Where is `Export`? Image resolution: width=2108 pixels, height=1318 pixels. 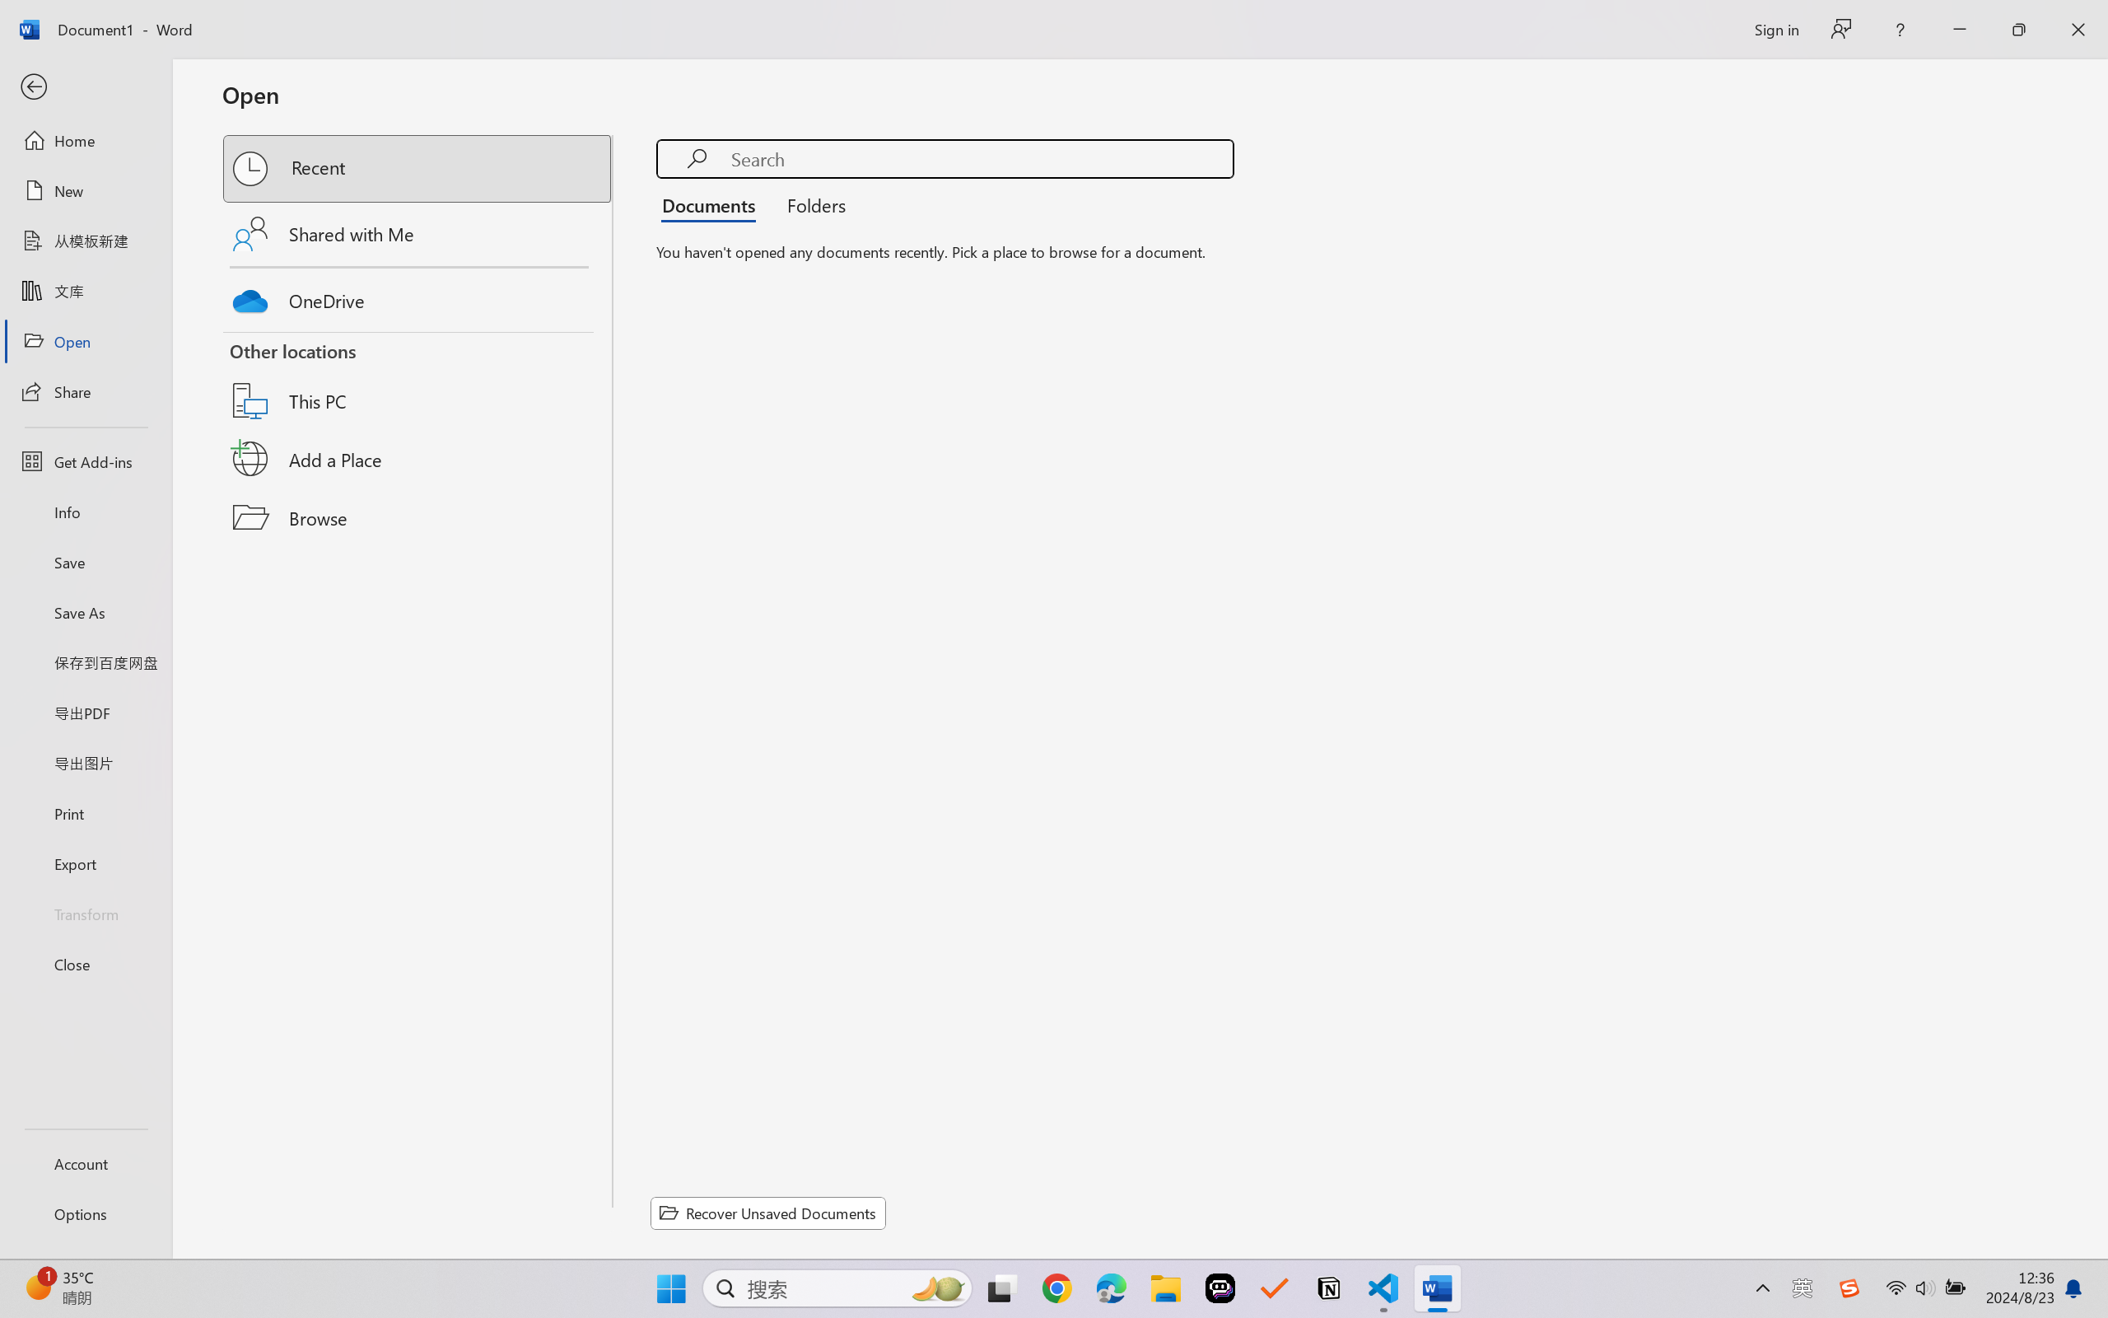
Export is located at coordinates (86, 863).